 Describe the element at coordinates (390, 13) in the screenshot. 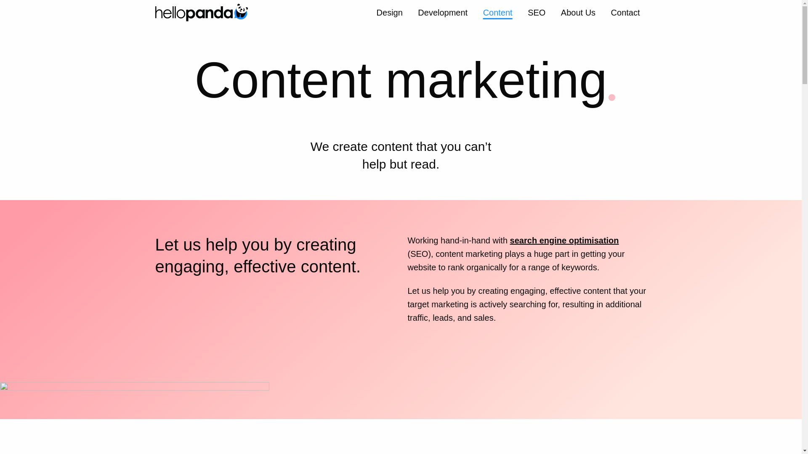

I see `Design` at that location.